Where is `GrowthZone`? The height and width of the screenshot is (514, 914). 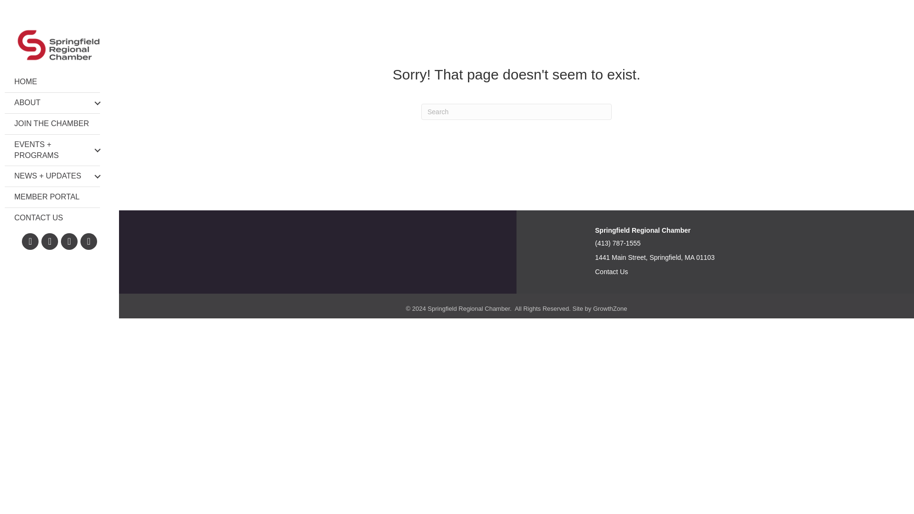
GrowthZone is located at coordinates (610, 308).